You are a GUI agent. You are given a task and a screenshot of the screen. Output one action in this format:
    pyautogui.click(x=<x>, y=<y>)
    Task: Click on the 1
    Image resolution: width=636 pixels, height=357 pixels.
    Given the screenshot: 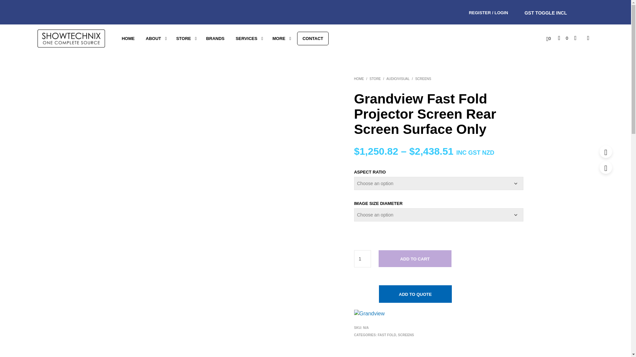 What is the action you would take?
    pyautogui.click(x=362, y=258)
    